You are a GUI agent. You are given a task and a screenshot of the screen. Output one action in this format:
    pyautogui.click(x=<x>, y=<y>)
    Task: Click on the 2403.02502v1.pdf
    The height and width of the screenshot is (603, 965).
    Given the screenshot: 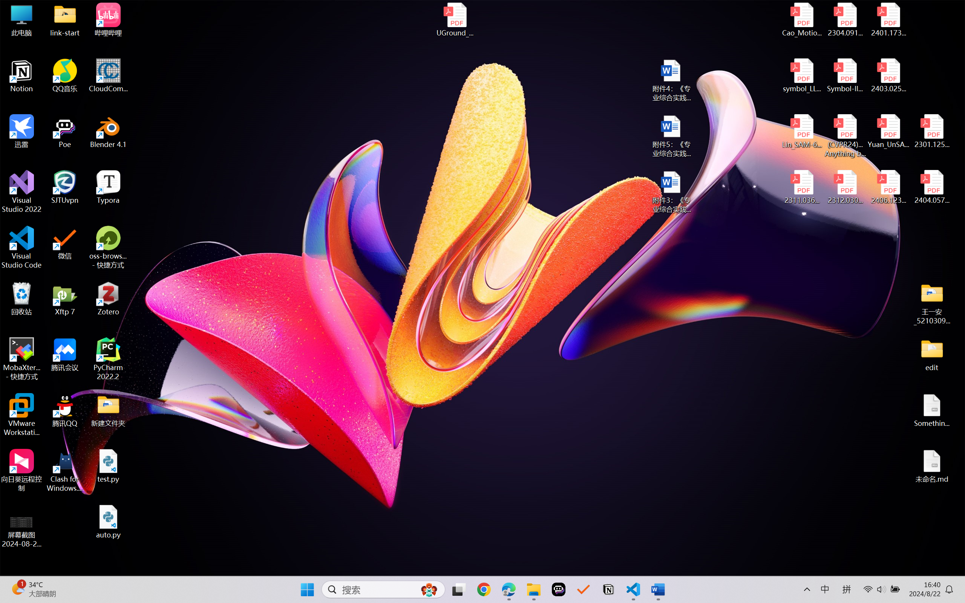 What is the action you would take?
    pyautogui.click(x=888, y=76)
    